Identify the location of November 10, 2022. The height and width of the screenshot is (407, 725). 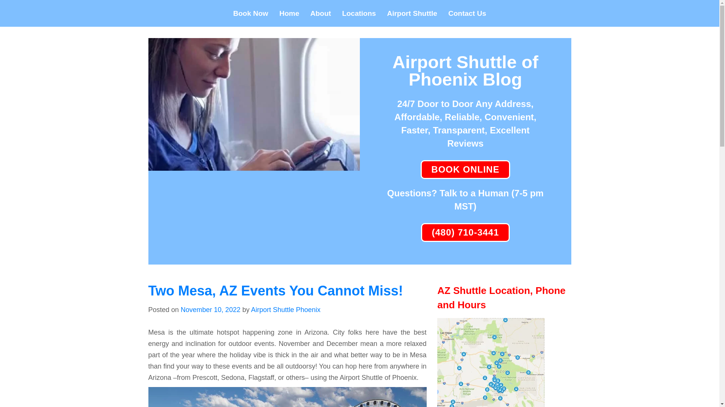
(211, 310).